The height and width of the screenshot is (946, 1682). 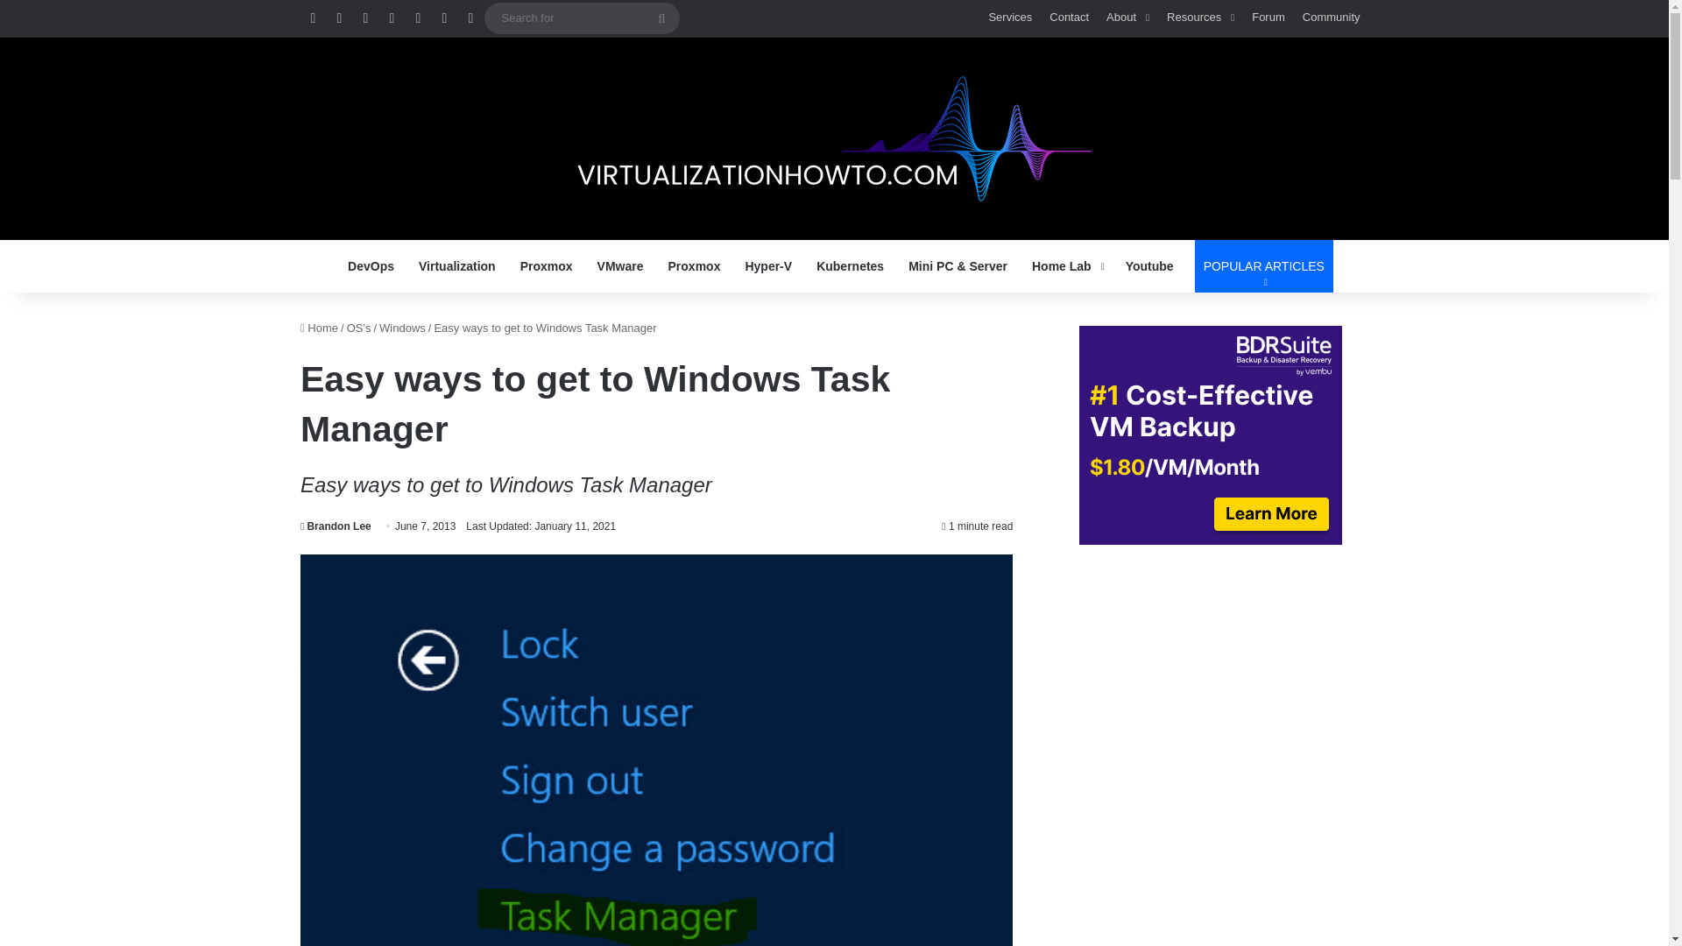 What do you see at coordinates (1066, 266) in the screenshot?
I see `Virtualization` at bounding box center [1066, 266].